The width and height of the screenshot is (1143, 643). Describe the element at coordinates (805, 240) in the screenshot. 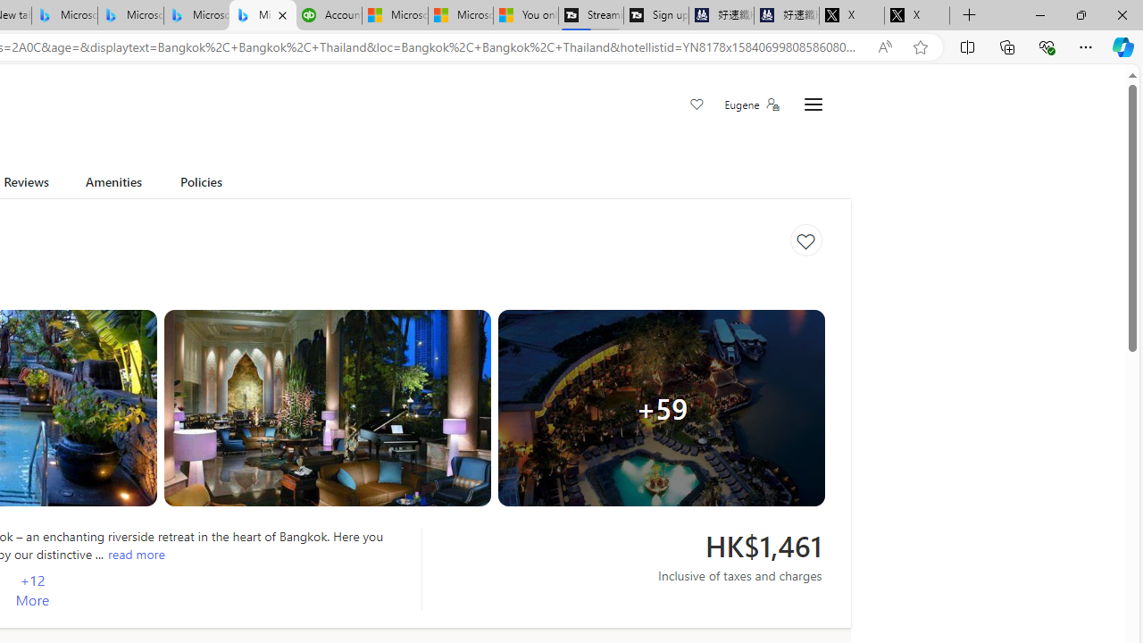

I see `Save to collections` at that location.